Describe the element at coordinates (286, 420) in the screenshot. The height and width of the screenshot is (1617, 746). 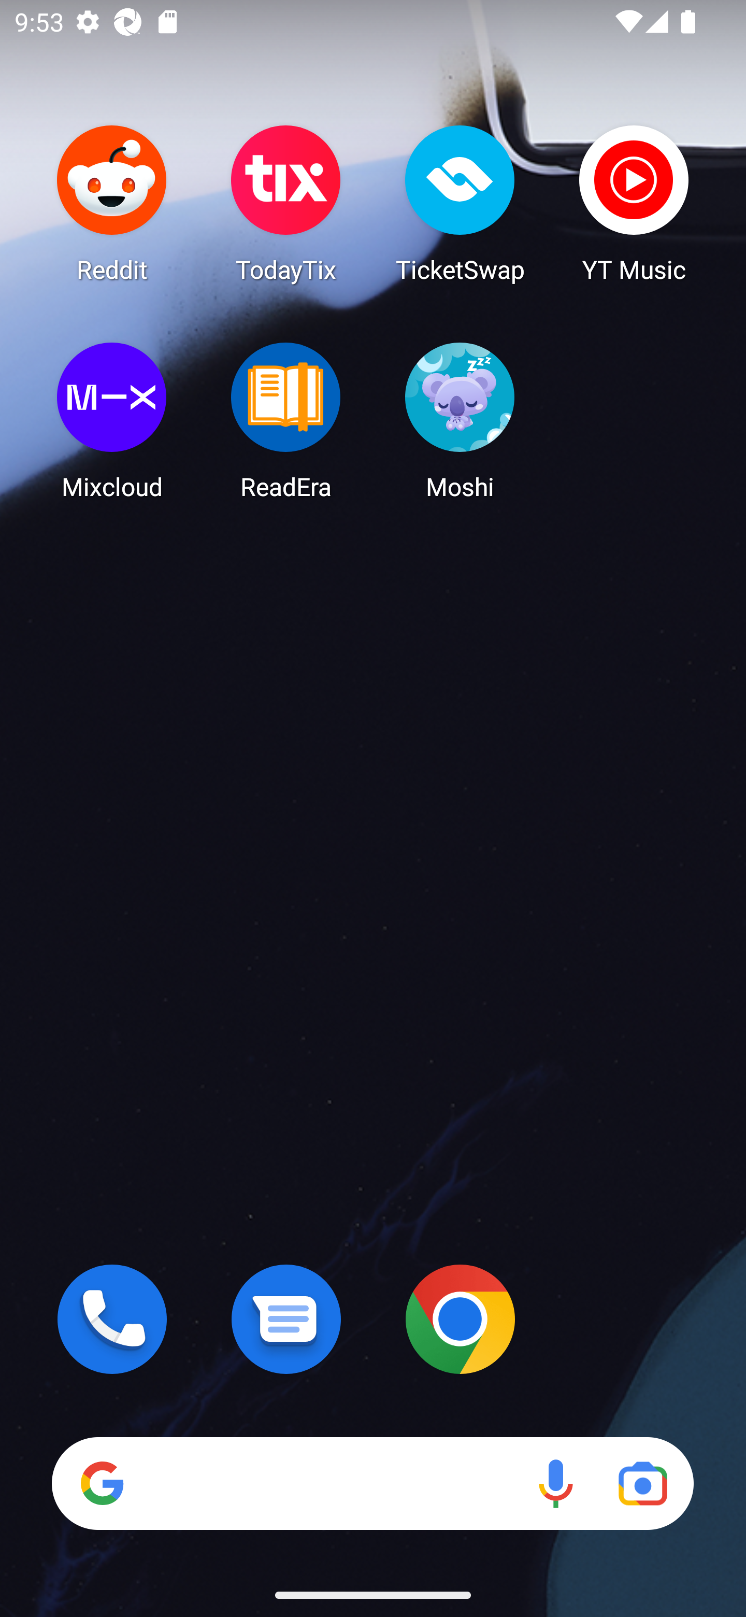
I see `ReadEra` at that location.